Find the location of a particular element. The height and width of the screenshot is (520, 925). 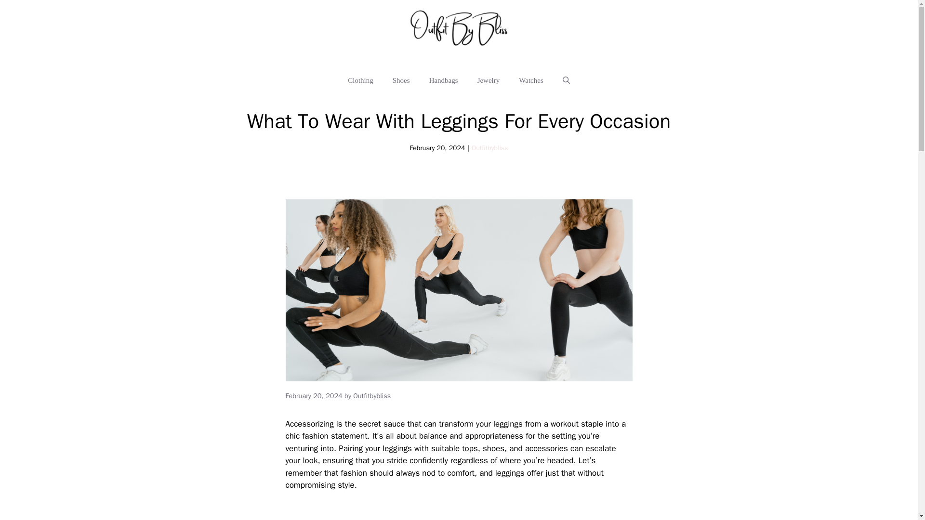

Handbags is located at coordinates (444, 80).